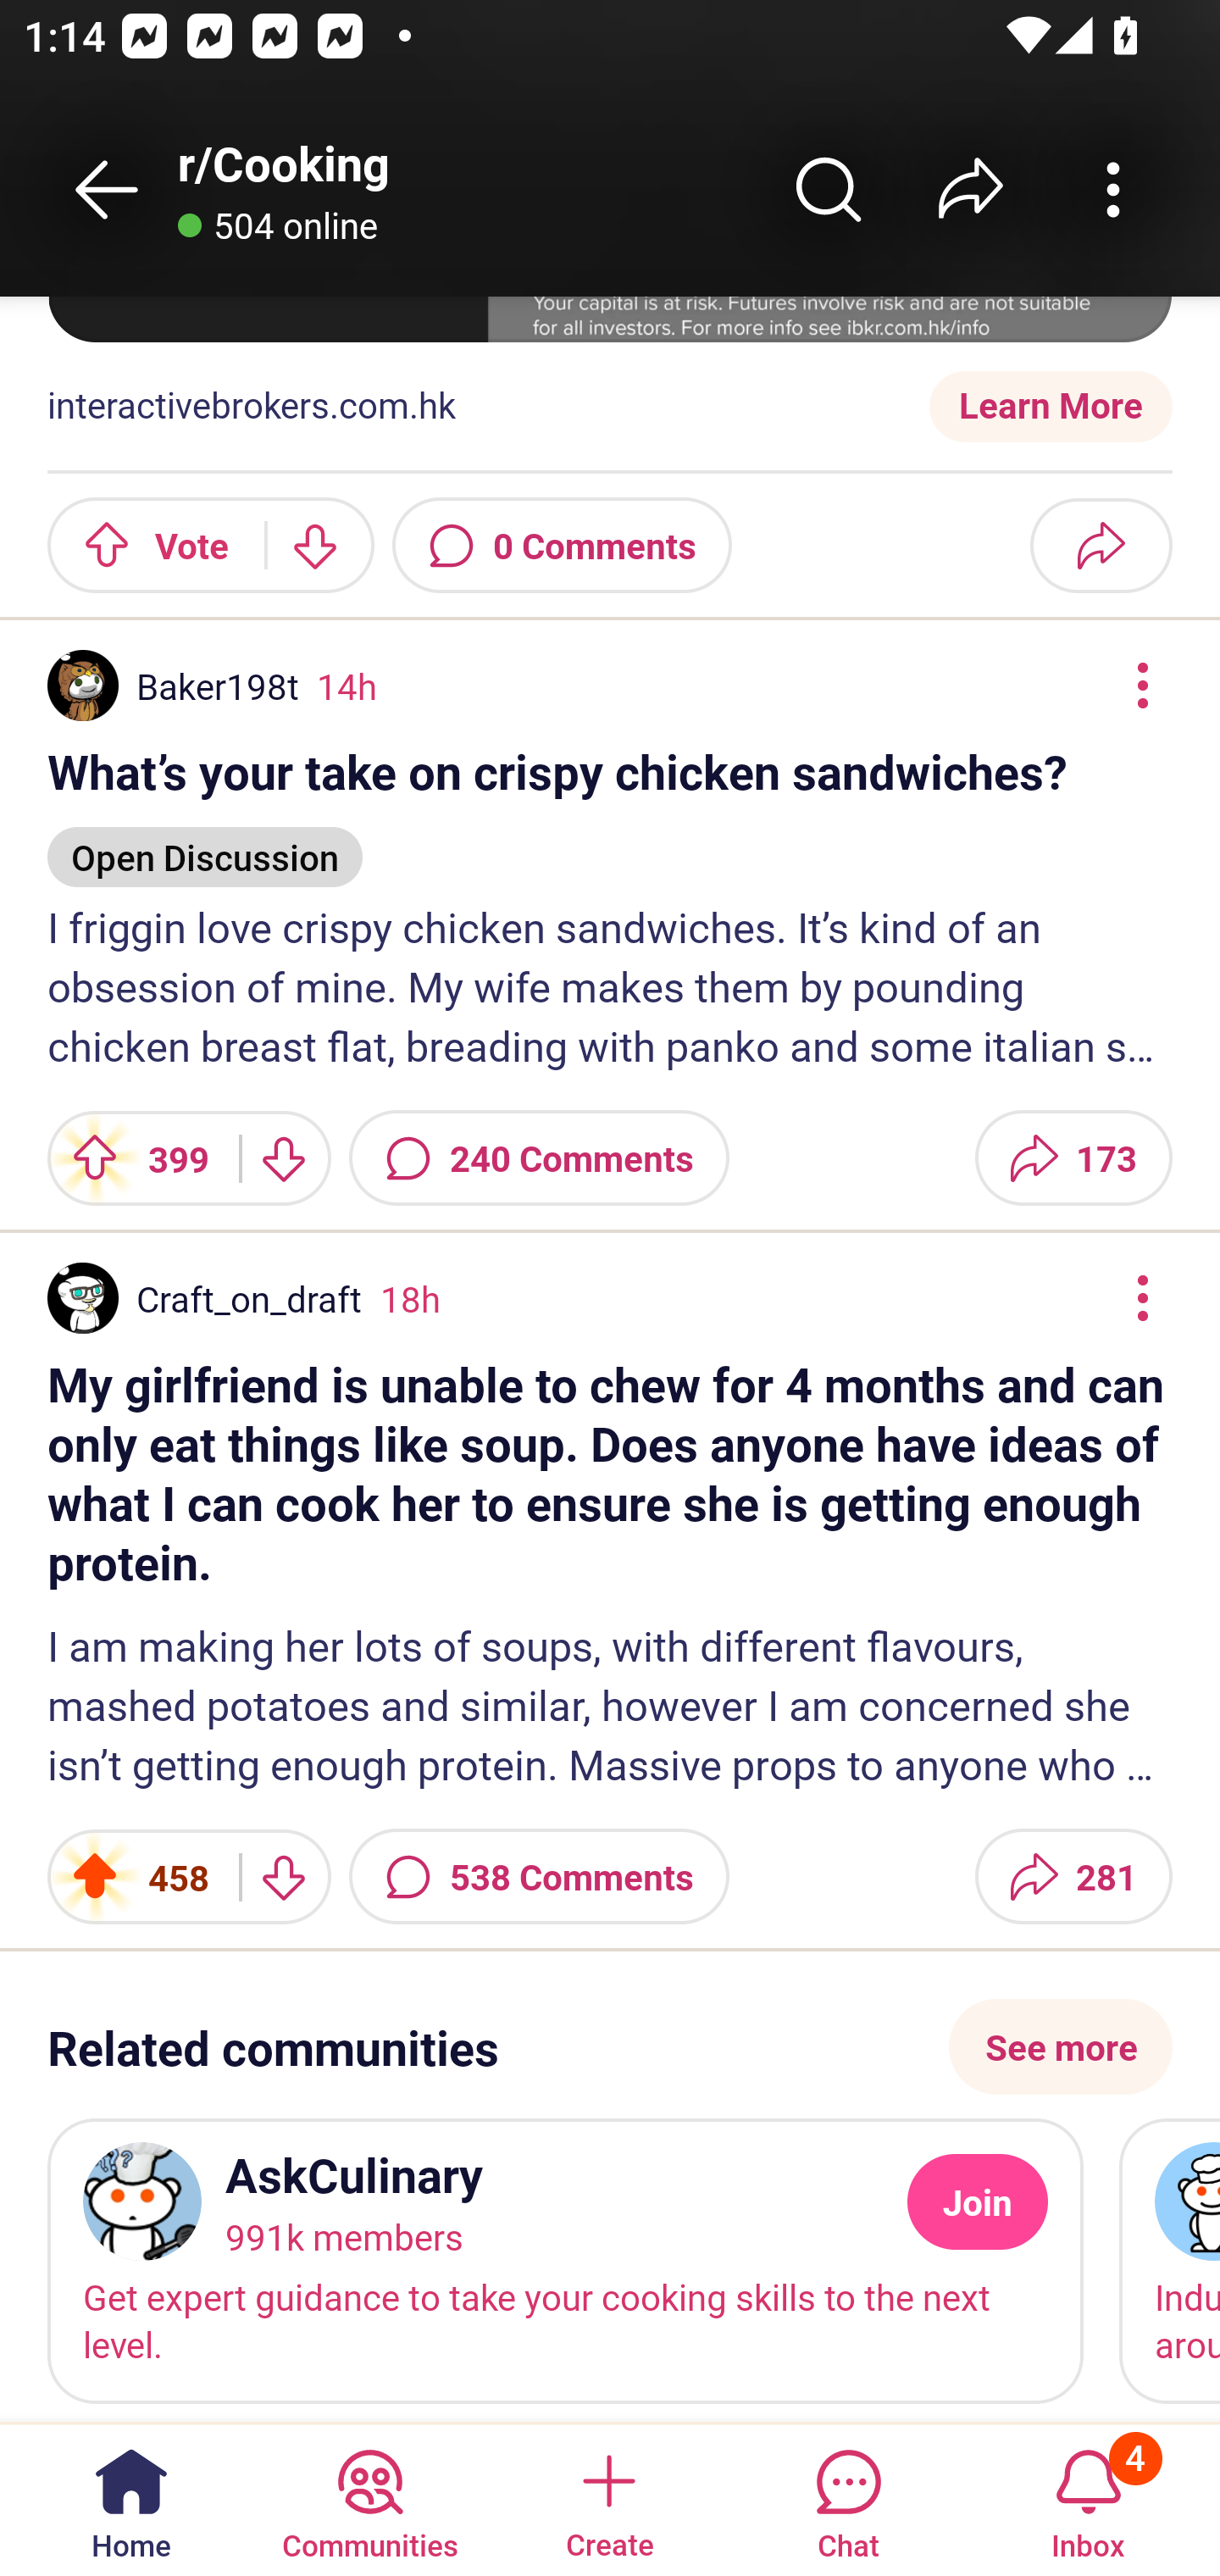 This screenshot has height=2576, width=1220. Describe the element at coordinates (131, 2498) in the screenshot. I see `Home` at that location.